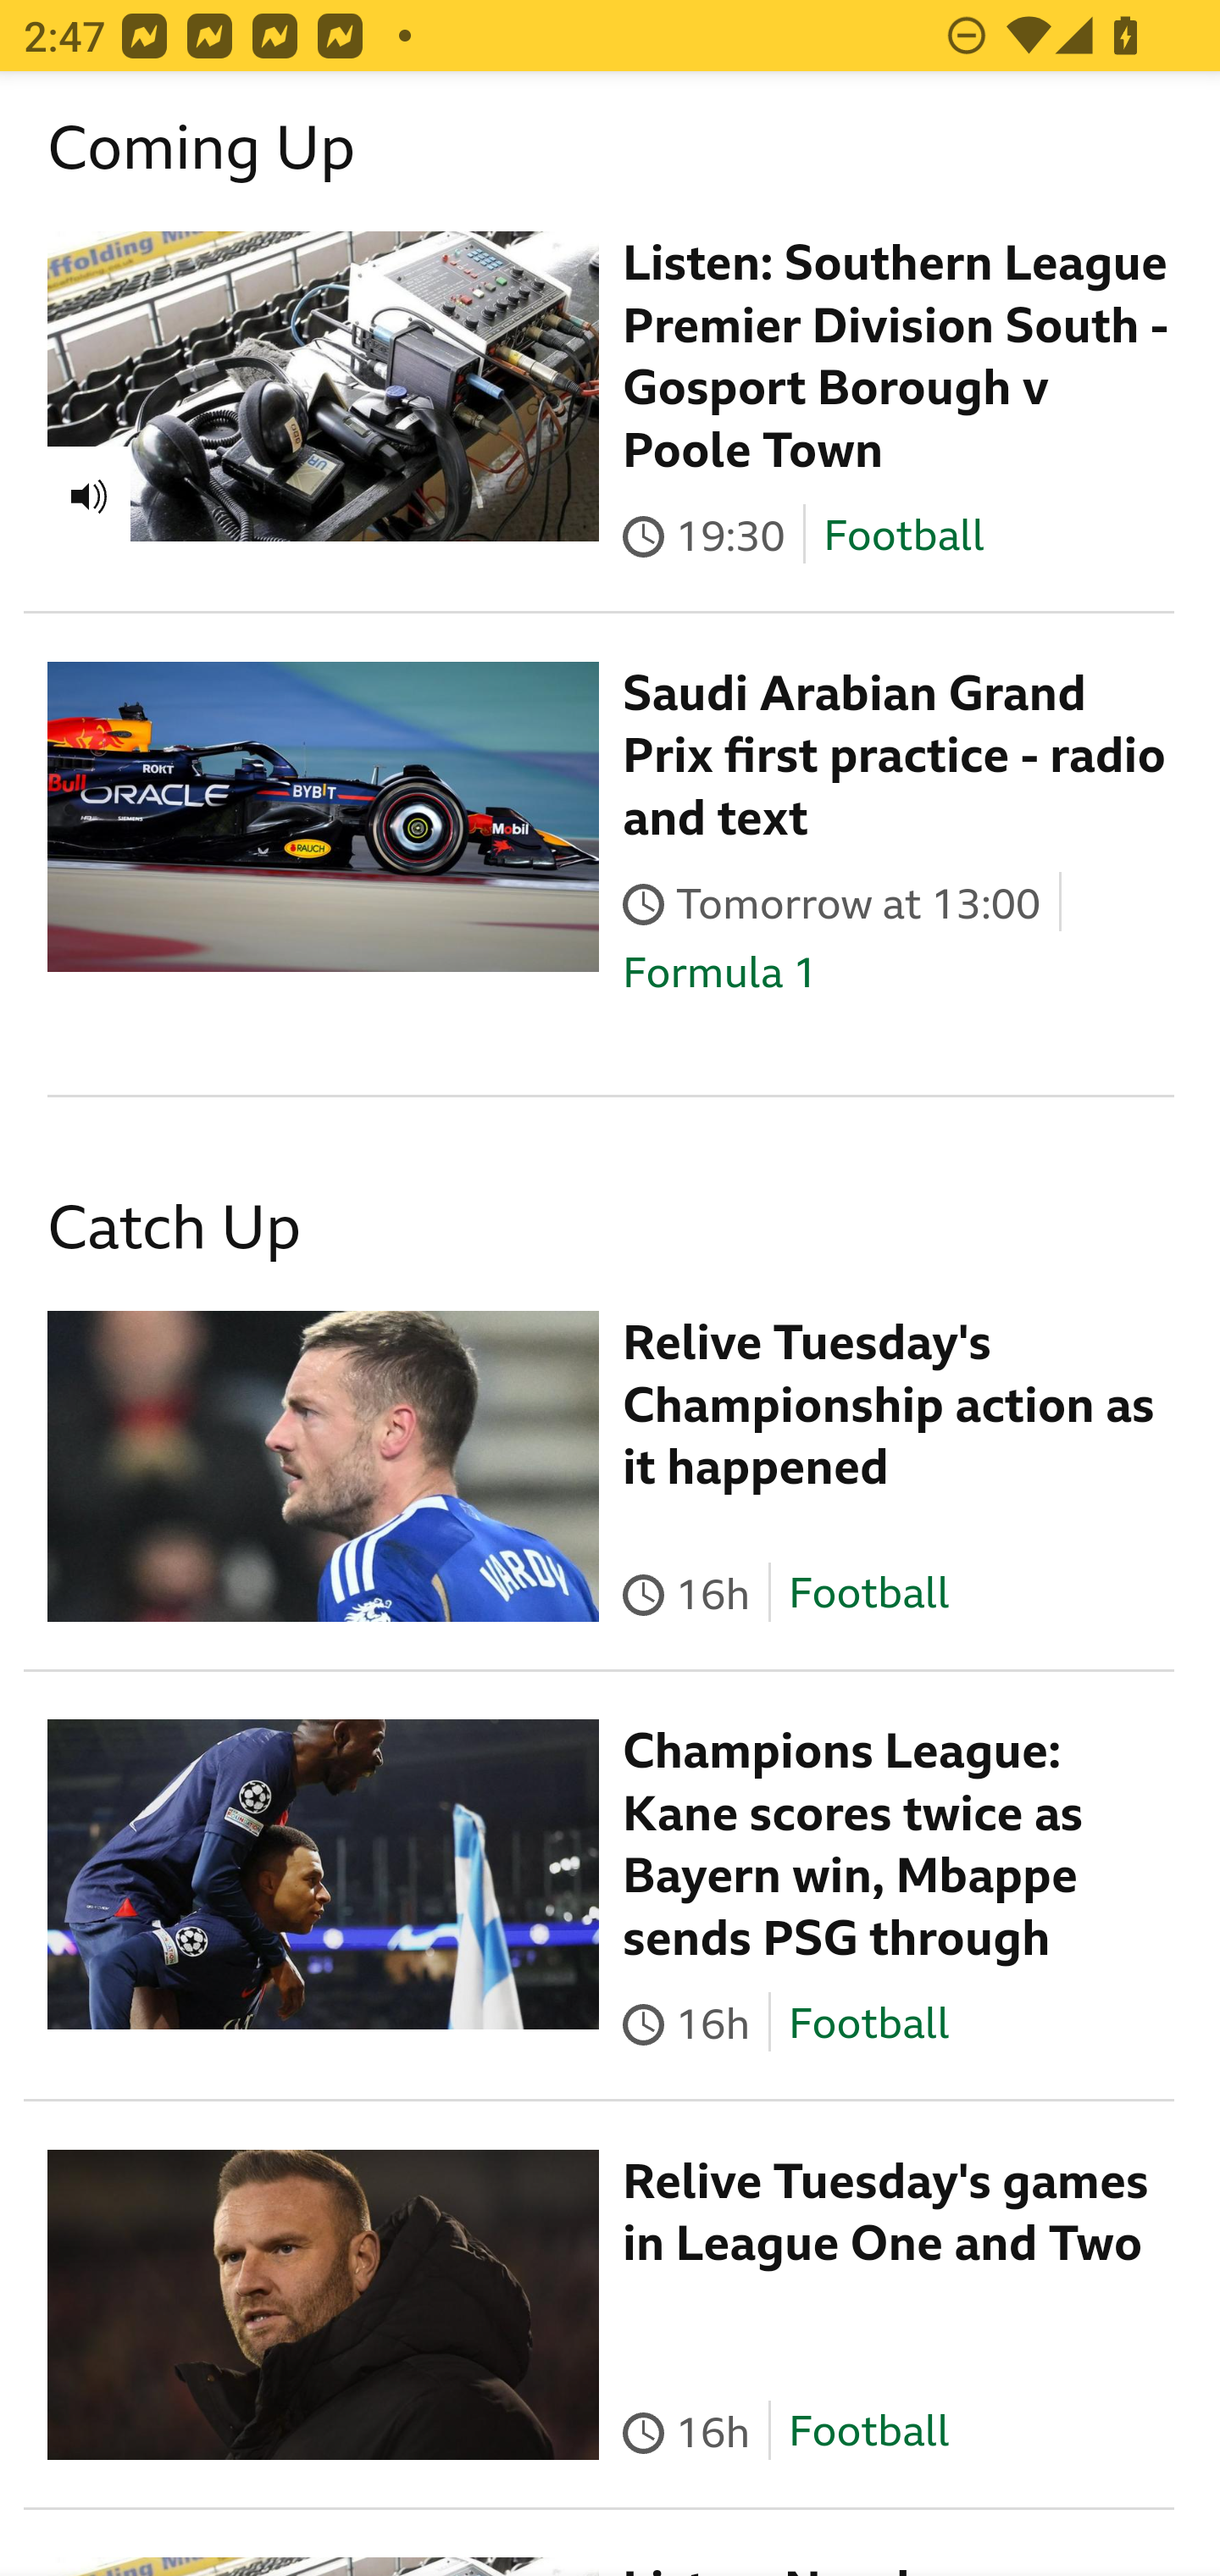 This screenshot has width=1220, height=2576. I want to click on Football, so click(868, 2022).